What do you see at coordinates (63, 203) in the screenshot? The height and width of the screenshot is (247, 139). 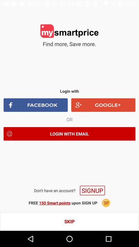 I see `press the icon below the signup icon` at bounding box center [63, 203].